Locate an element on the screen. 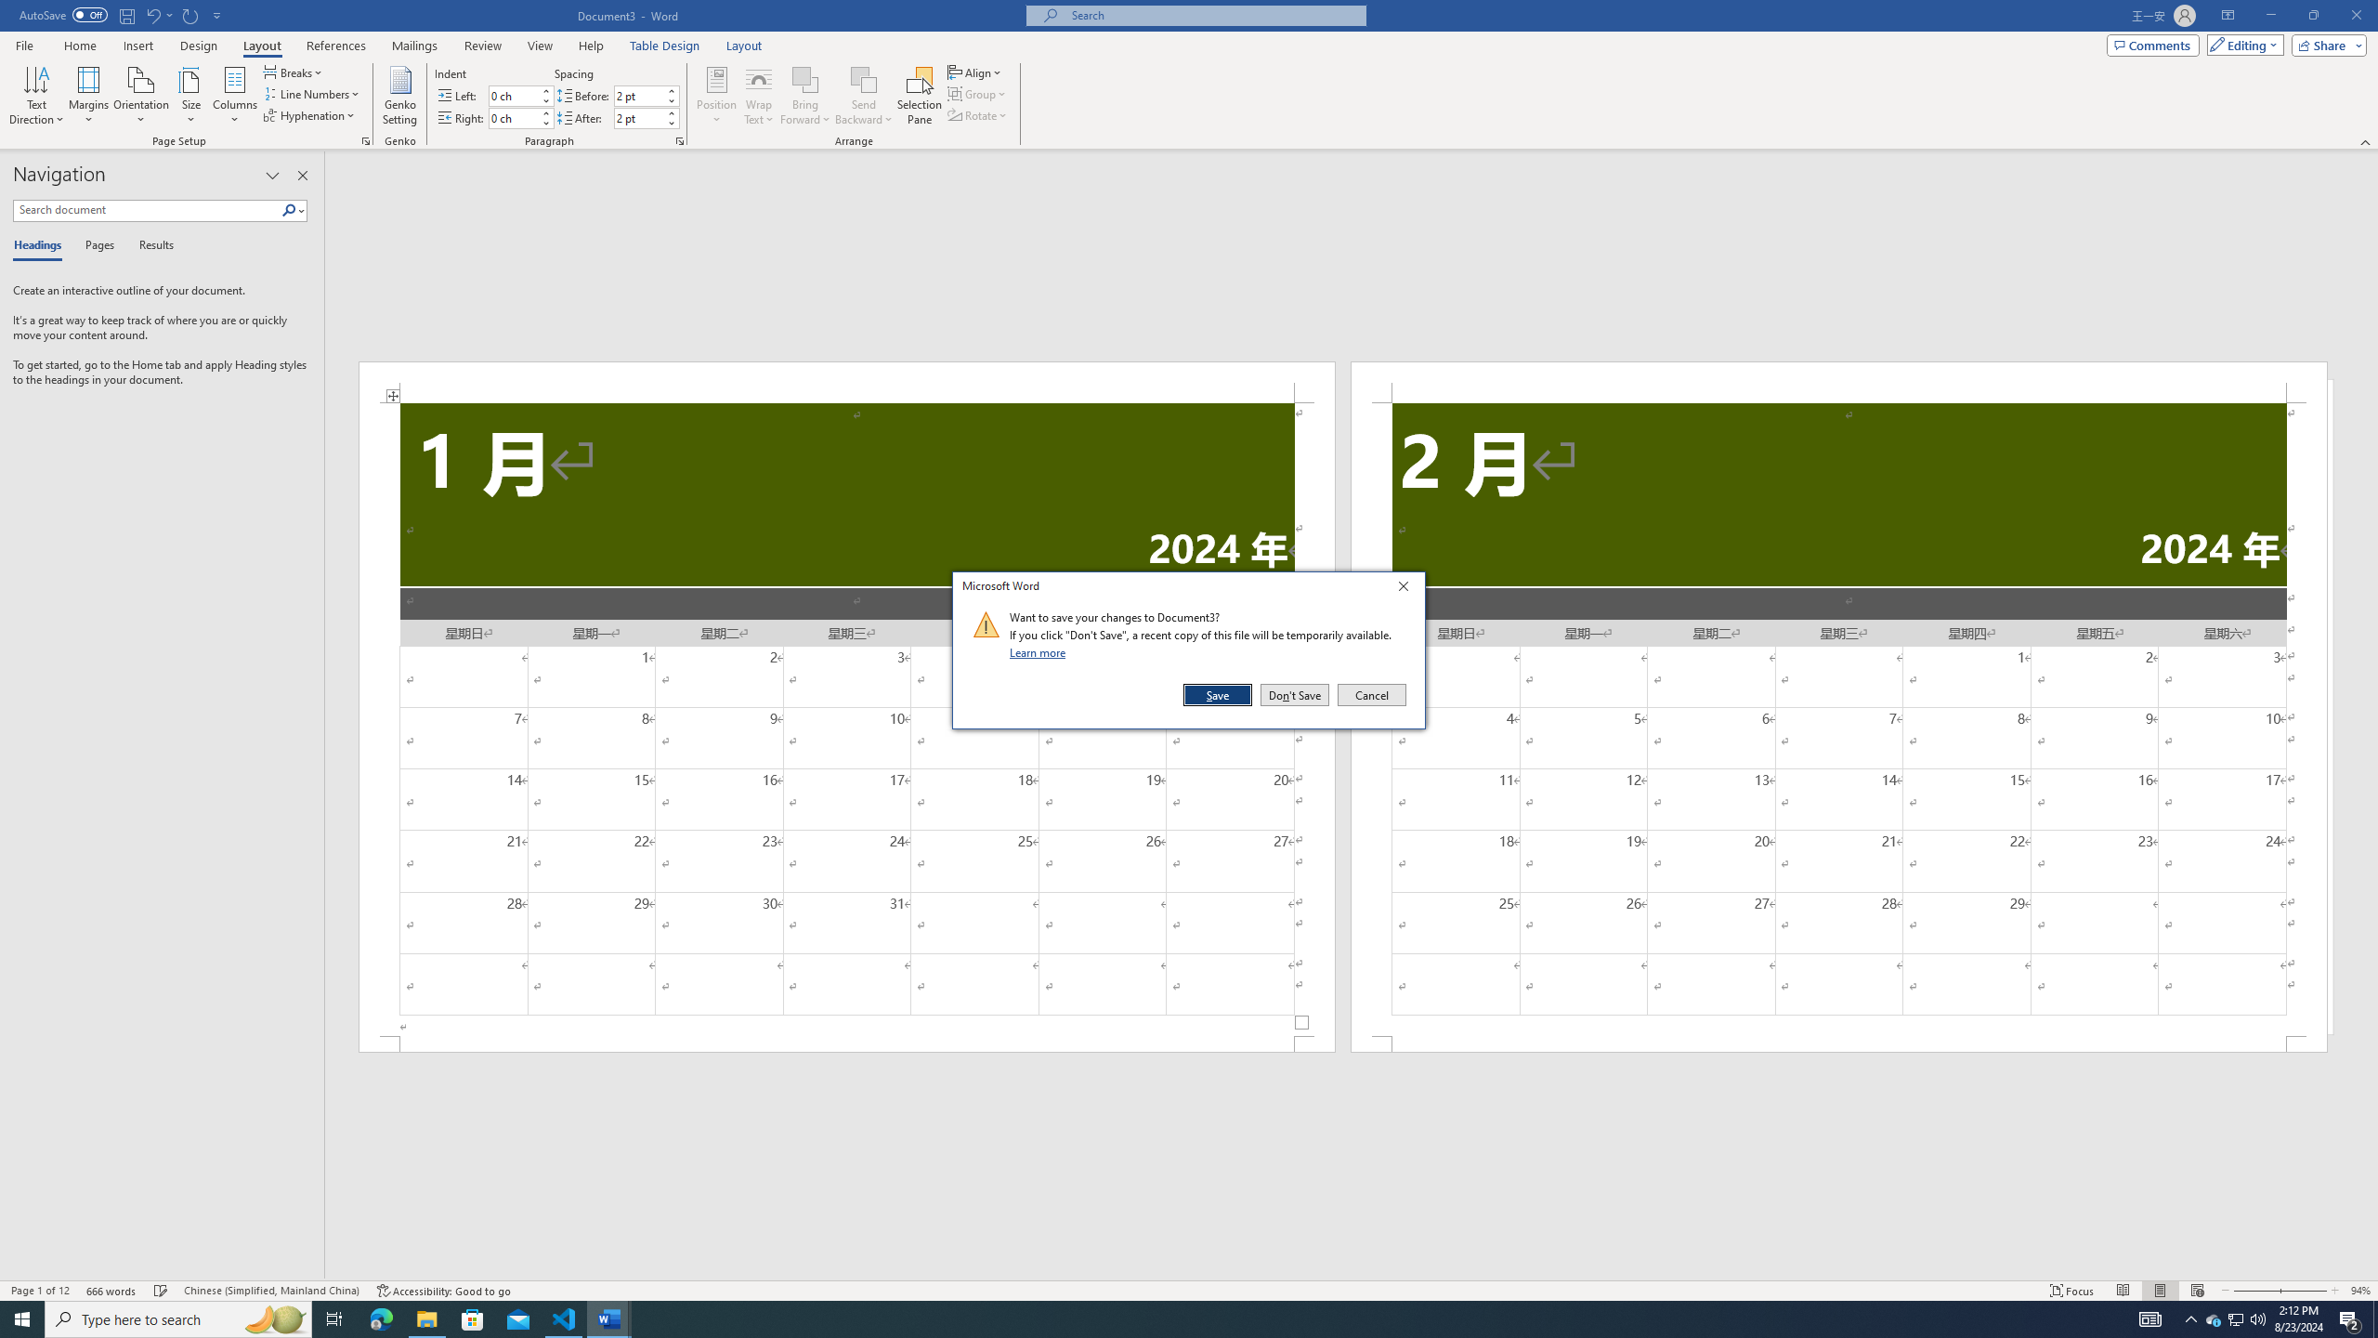  Orientation is located at coordinates (141, 96).